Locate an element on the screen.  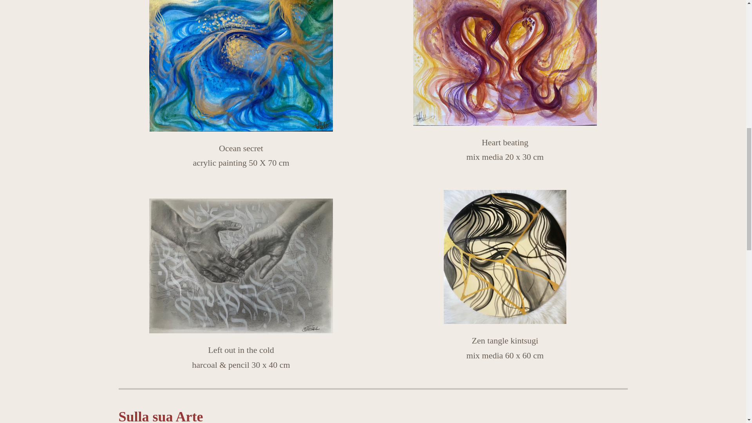
Zen tangle kintsugi is located at coordinates (504, 257).